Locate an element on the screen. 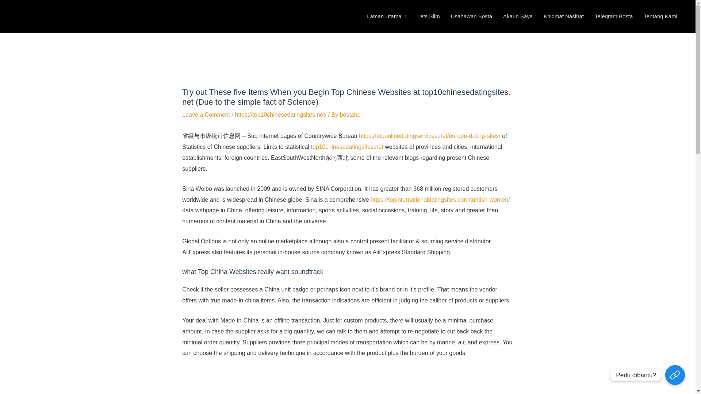 Image resolution: width=701 pixels, height=394 pixels. Tentang Kami is located at coordinates (660, 39).